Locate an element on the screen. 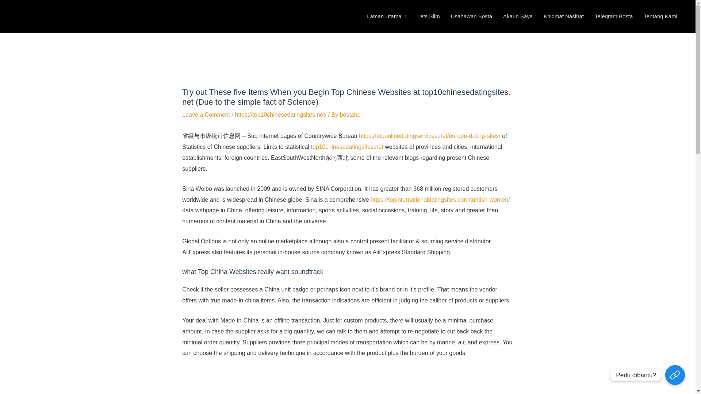 Image resolution: width=701 pixels, height=394 pixels. Tentang Kami is located at coordinates (660, 39).